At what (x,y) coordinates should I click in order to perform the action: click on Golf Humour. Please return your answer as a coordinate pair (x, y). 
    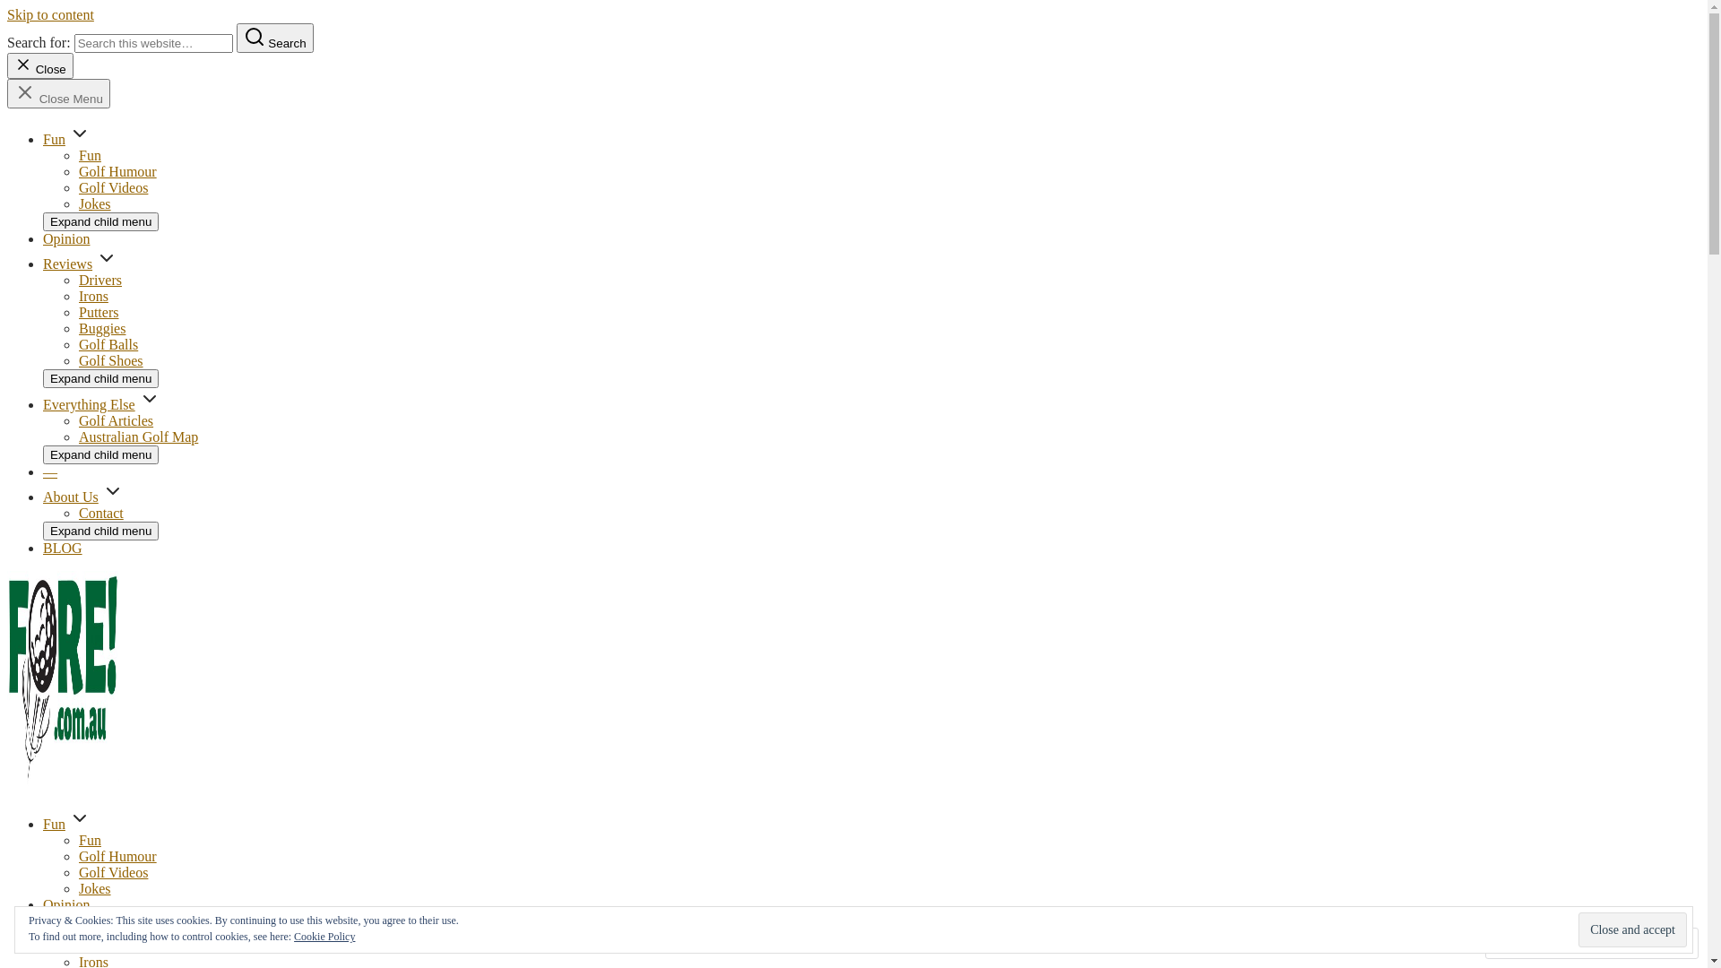
    Looking at the image, I should click on (118, 172).